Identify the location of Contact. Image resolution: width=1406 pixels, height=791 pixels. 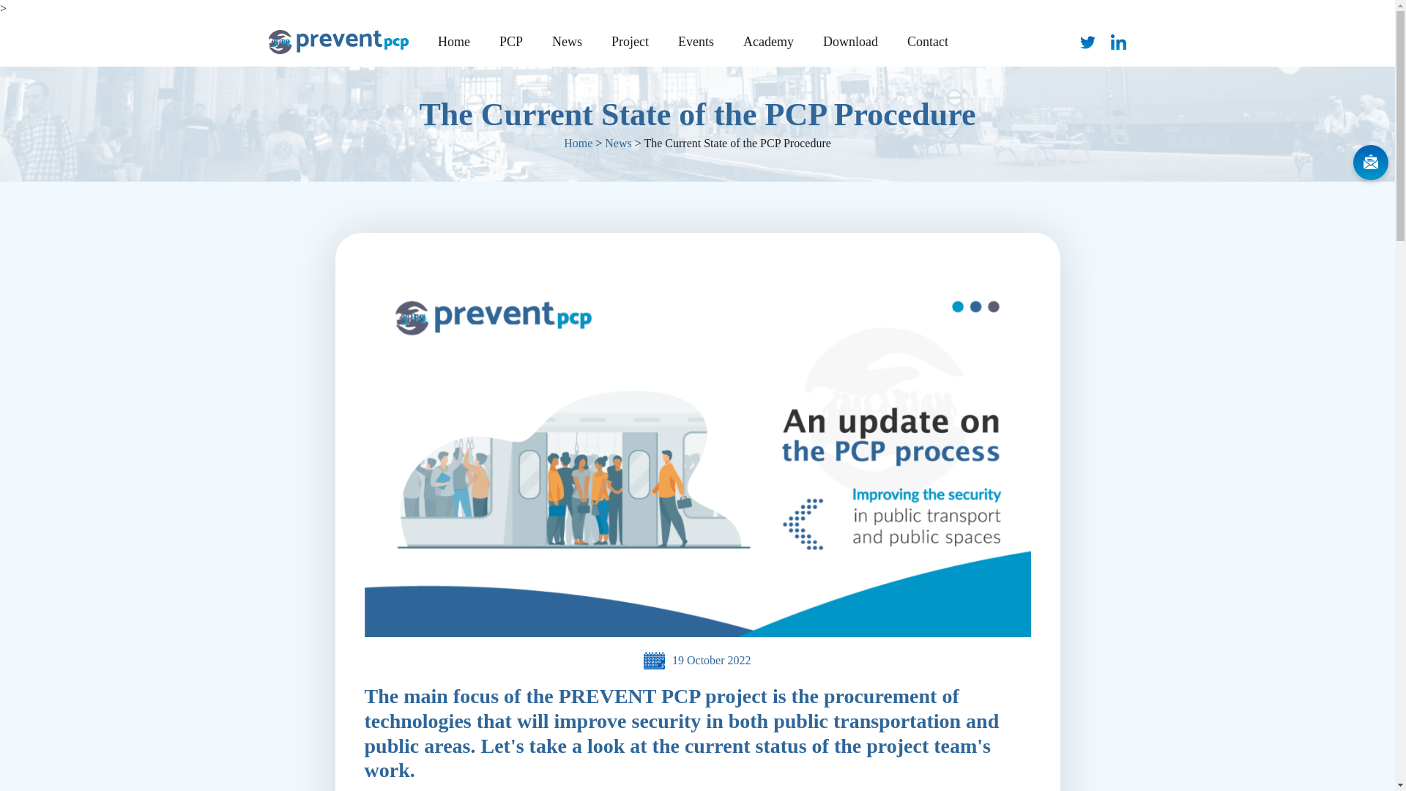
(928, 41).